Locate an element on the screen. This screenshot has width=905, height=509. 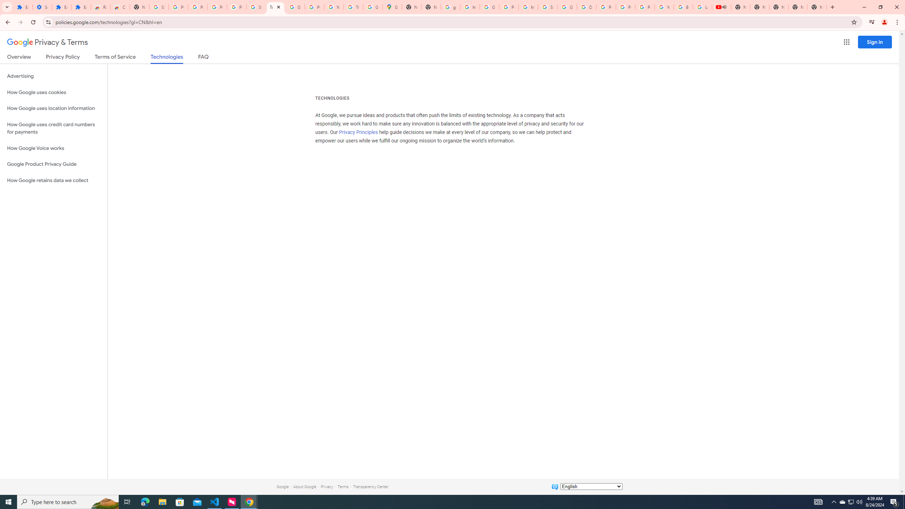
Sign in - Google Accounts is located at coordinates (256, 7).